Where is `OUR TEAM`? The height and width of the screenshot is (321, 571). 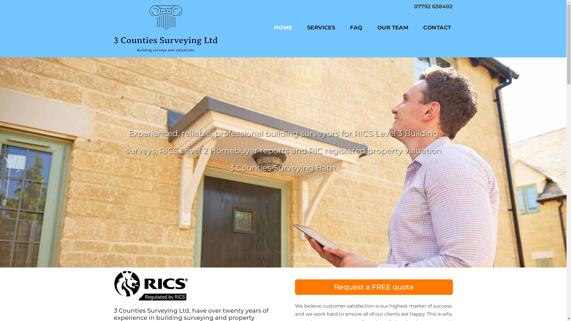
OUR TEAM is located at coordinates (393, 28).